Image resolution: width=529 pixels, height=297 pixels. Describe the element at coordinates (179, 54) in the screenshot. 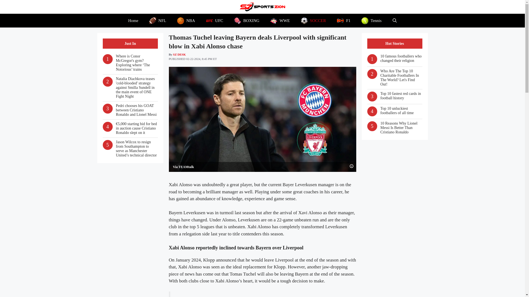

I see `SZ DESK` at that location.